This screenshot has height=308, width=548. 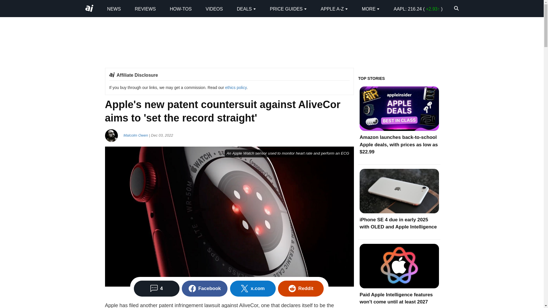 I want to click on How-Tos, so click(x=181, y=9).